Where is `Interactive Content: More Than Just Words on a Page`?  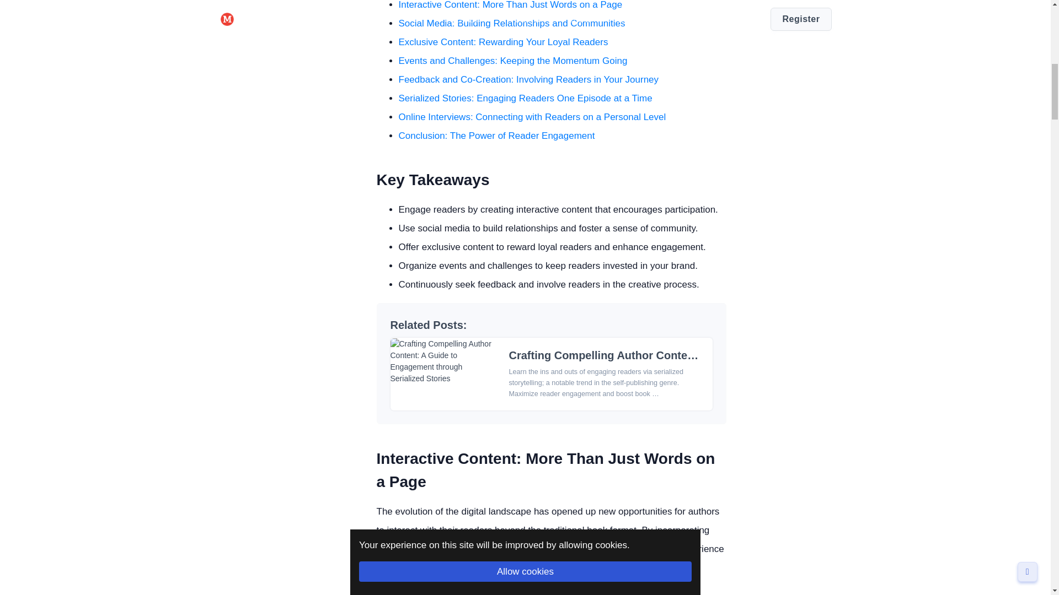 Interactive Content: More Than Just Words on a Page is located at coordinates (510, 5).